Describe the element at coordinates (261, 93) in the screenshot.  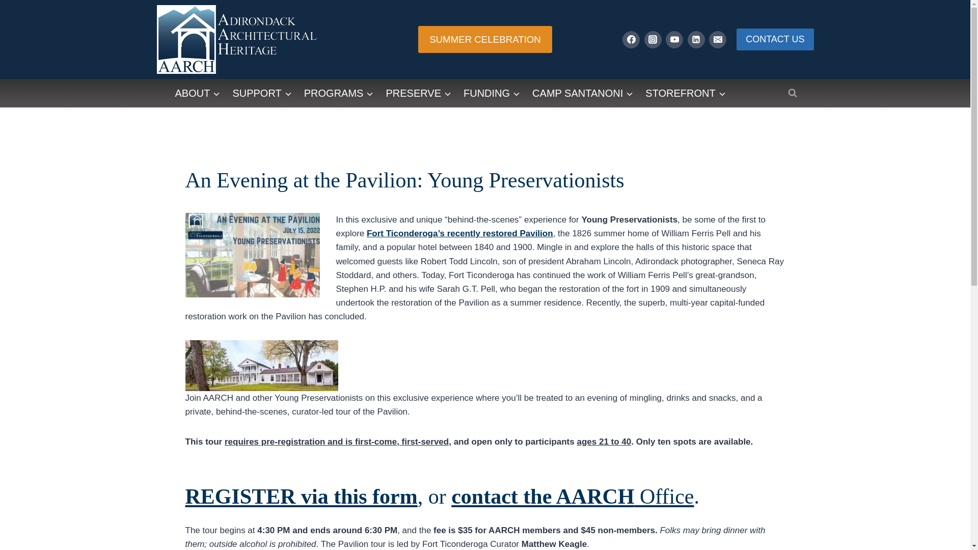
I see `SUPPORT` at that location.